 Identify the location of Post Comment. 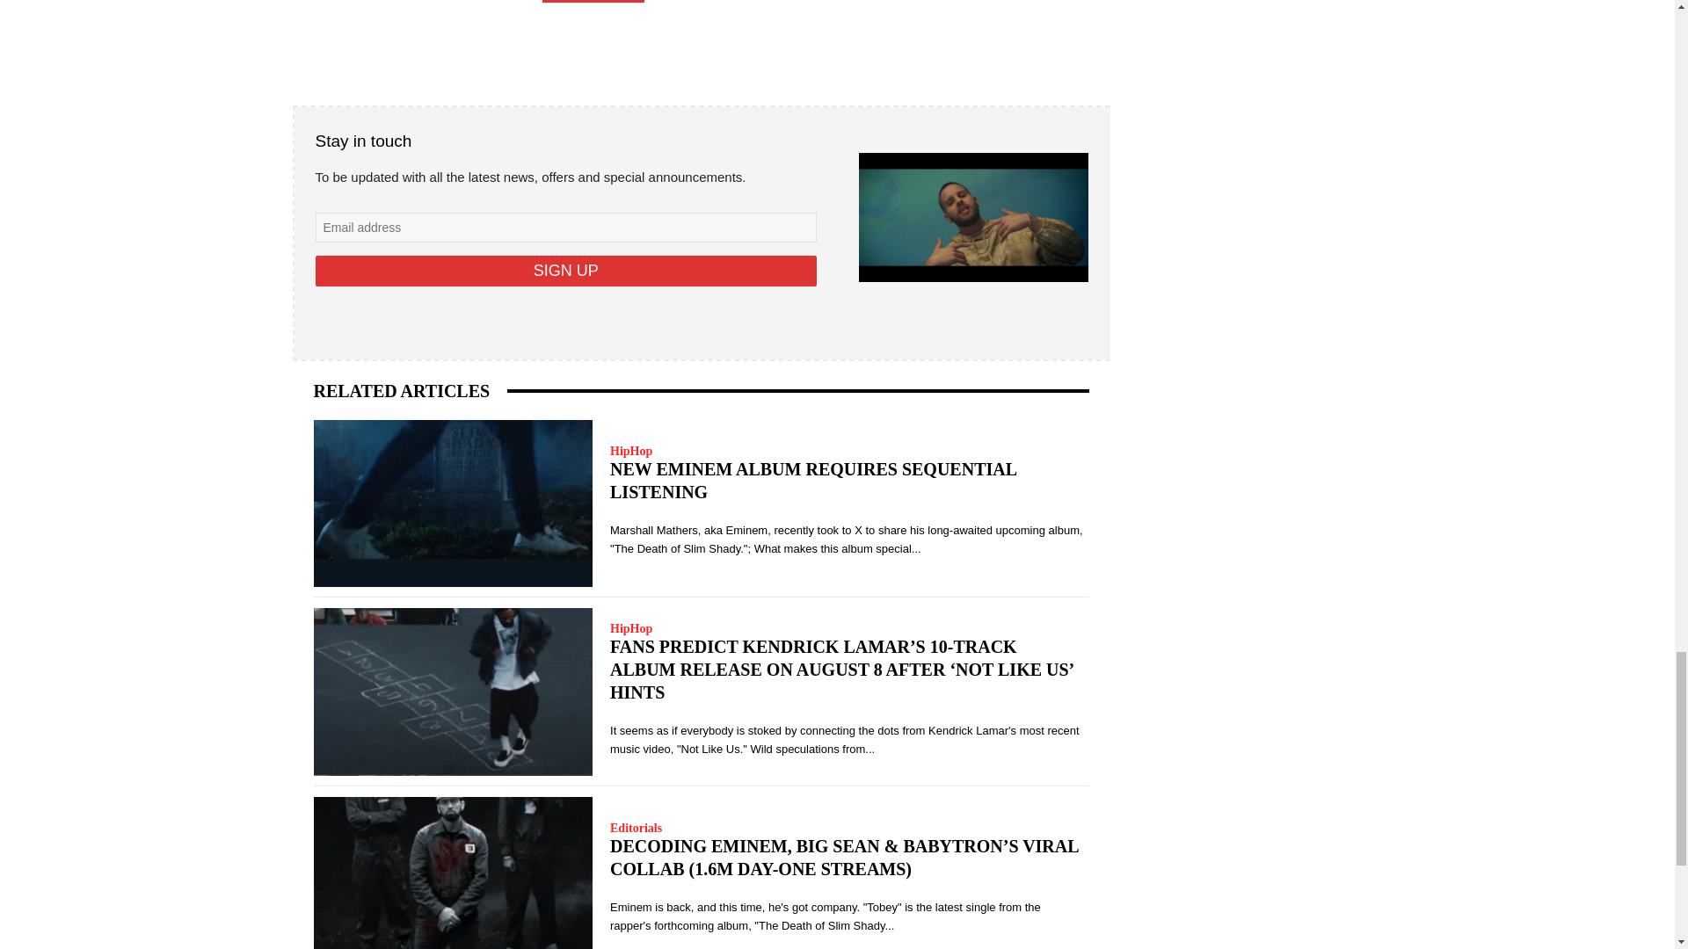
(593, 2).